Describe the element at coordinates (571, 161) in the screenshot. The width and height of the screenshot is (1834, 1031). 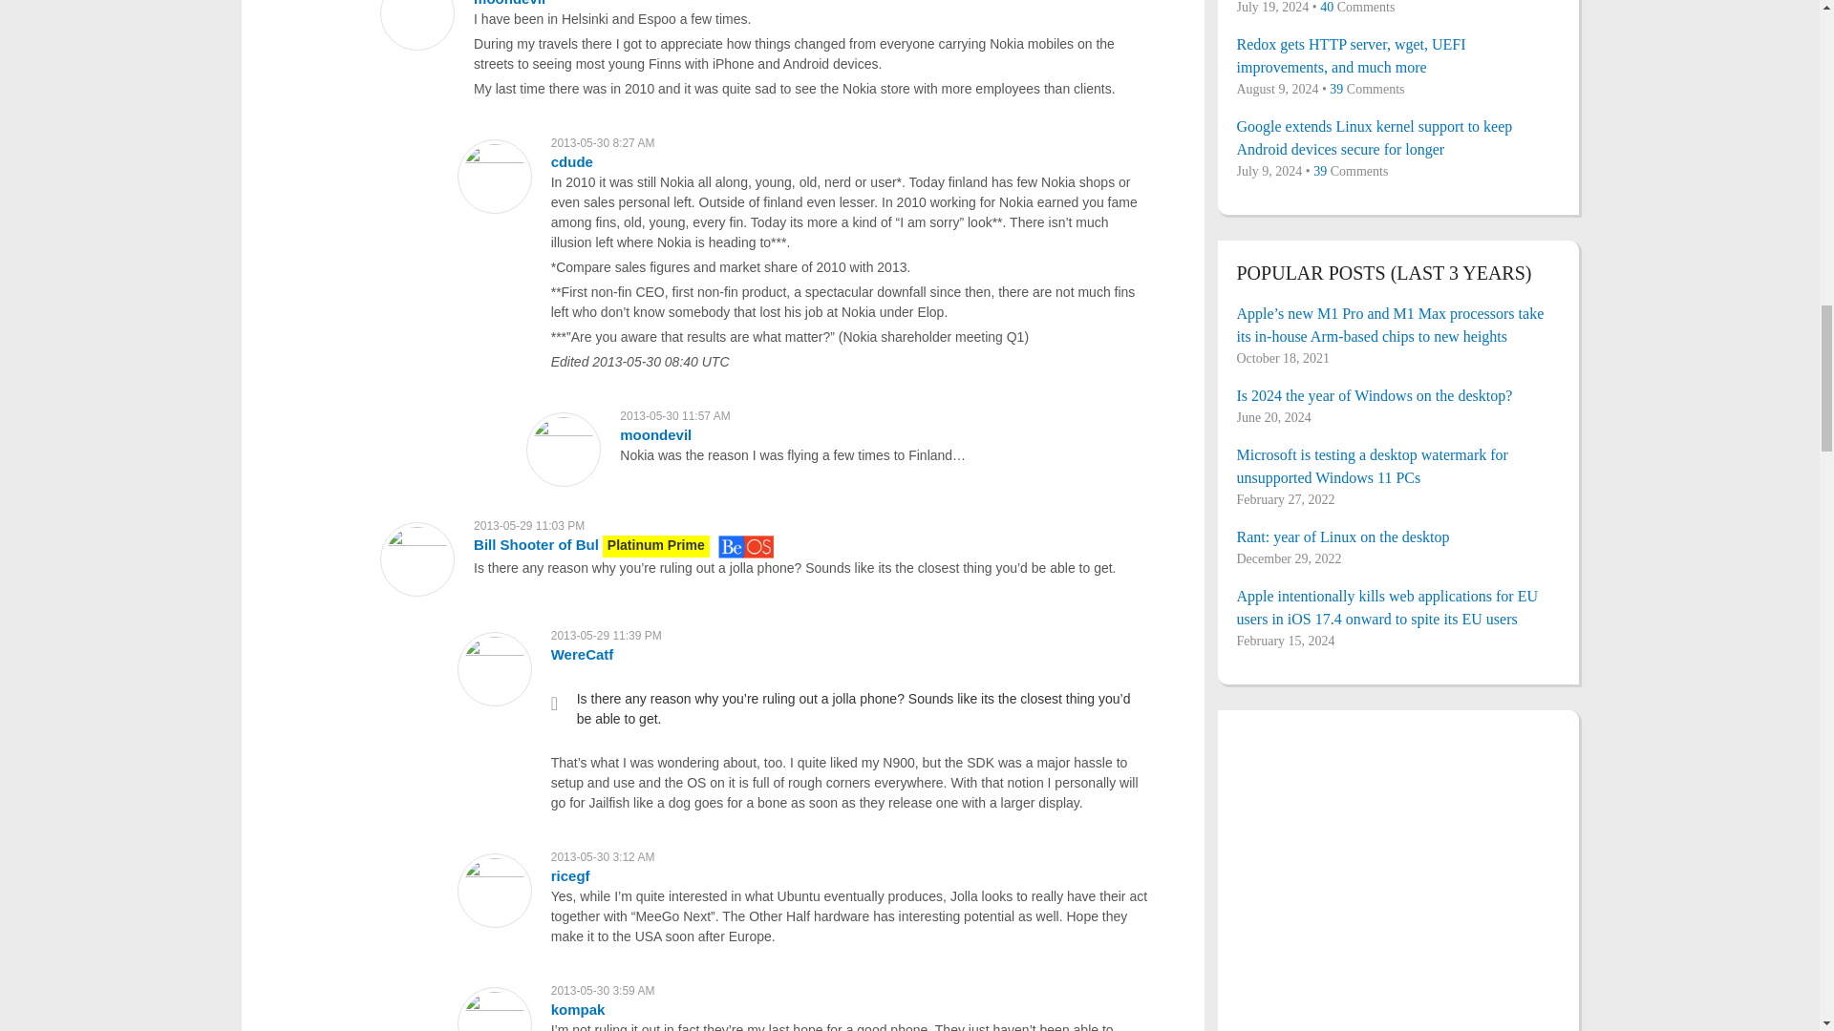
I see `cdude` at that location.